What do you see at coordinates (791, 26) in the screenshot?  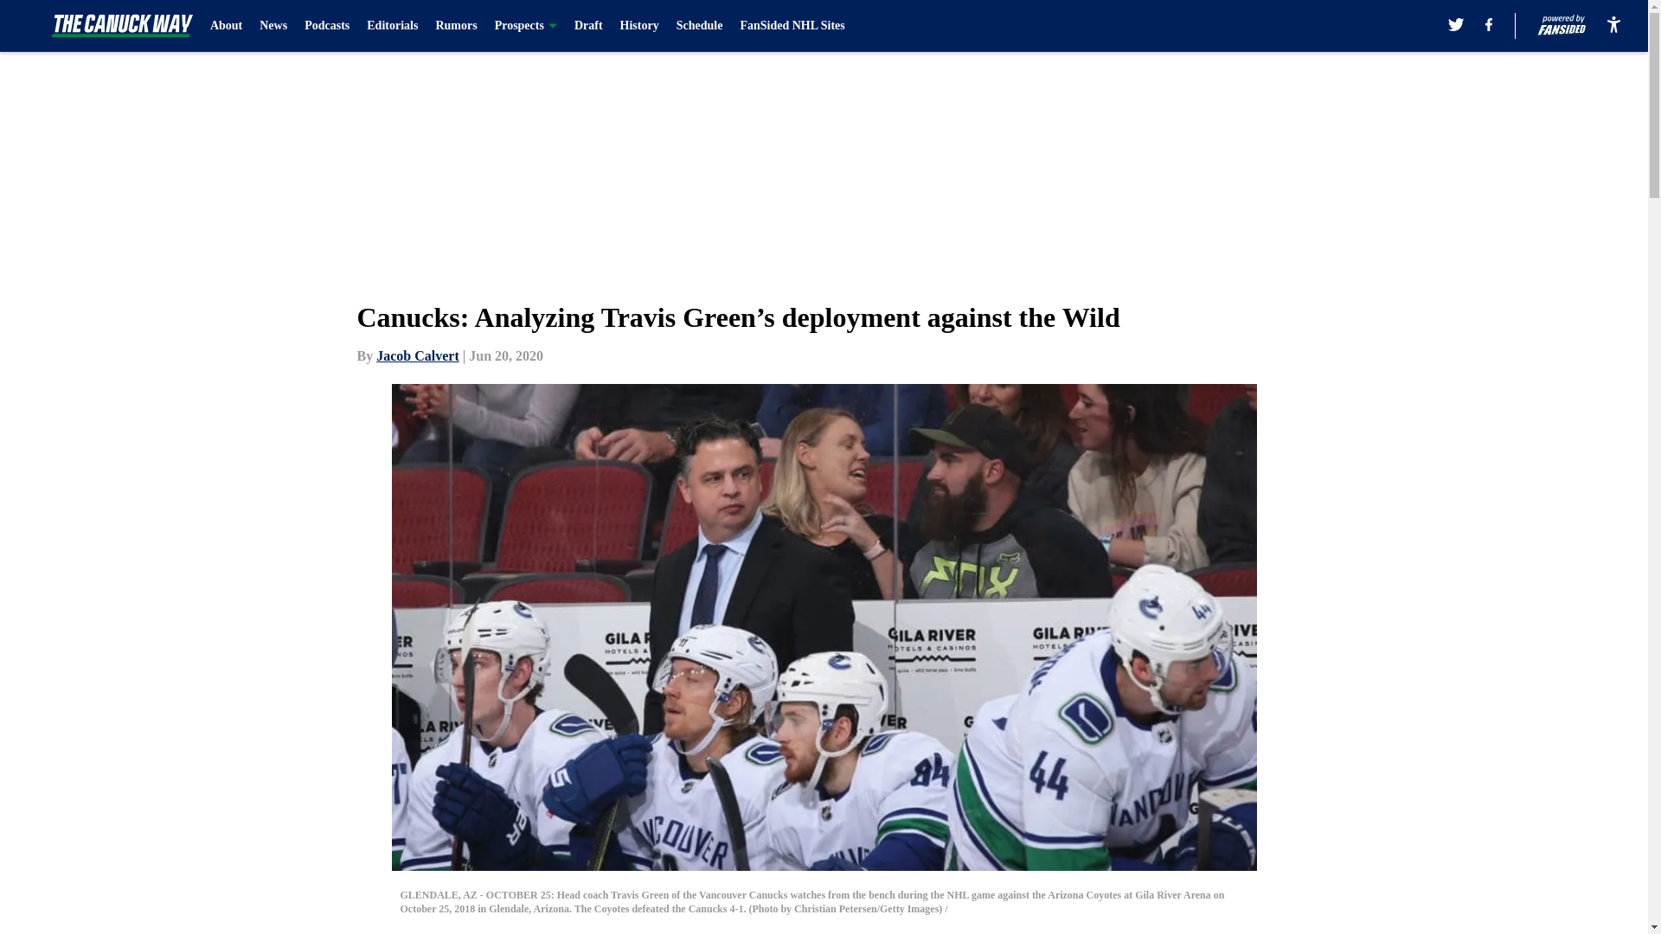 I see `FanSided NHL Sites` at bounding box center [791, 26].